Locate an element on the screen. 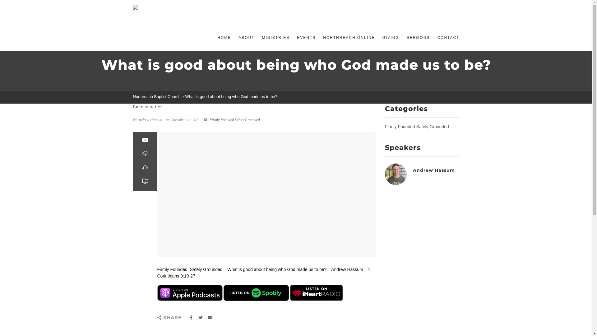  GIVING is located at coordinates (391, 38).